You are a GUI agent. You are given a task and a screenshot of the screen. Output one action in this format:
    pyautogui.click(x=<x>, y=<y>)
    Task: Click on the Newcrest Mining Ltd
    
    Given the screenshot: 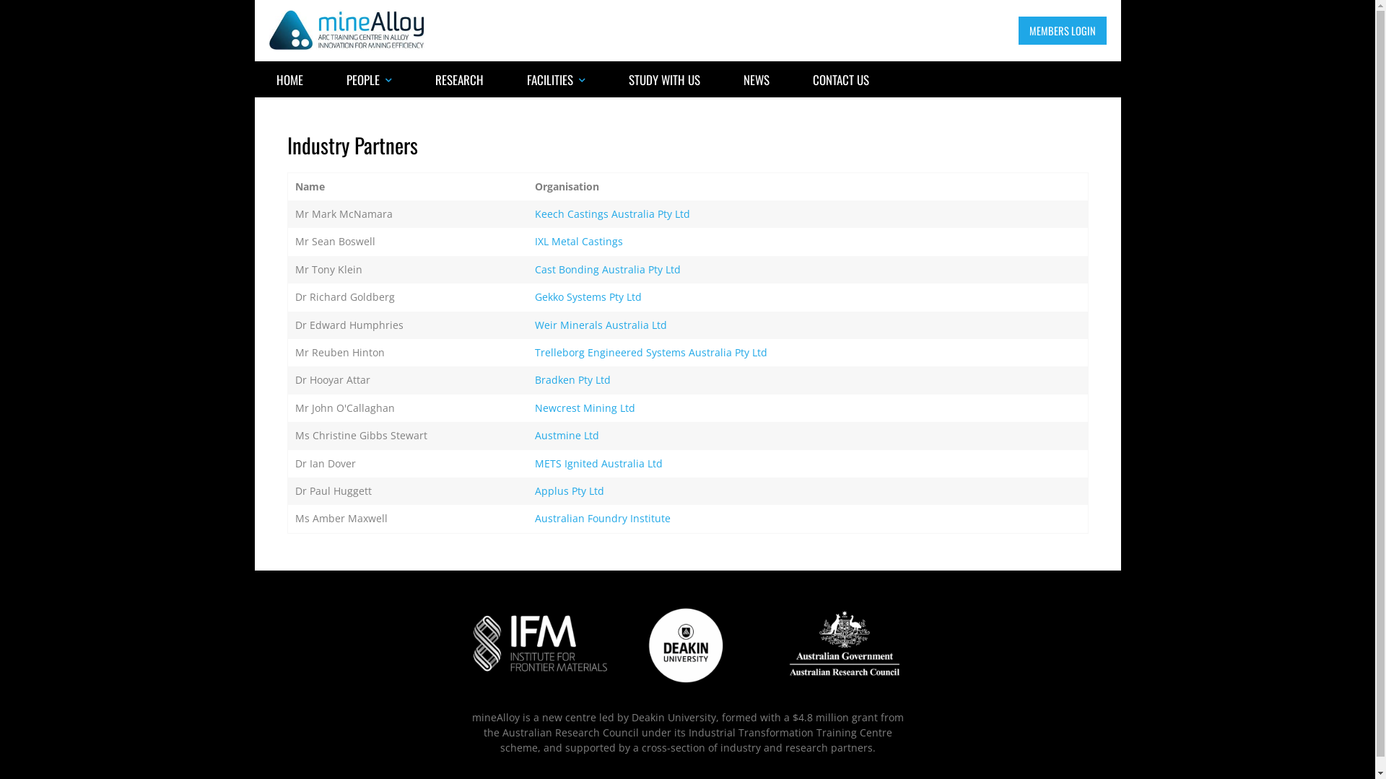 What is the action you would take?
    pyautogui.click(x=585, y=408)
    